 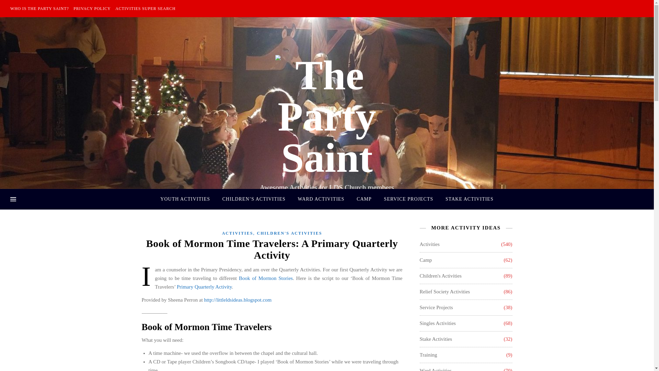 What do you see at coordinates (327, 116) in the screenshot?
I see `The Party Saint` at bounding box center [327, 116].